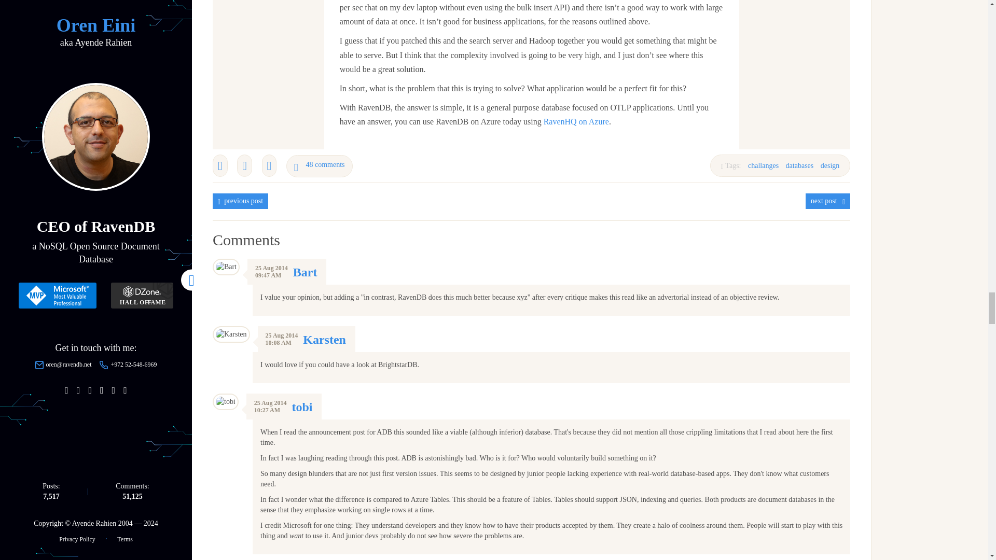  What do you see at coordinates (324, 339) in the screenshot?
I see `Comment by Karsten` at bounding box center [324, 339].